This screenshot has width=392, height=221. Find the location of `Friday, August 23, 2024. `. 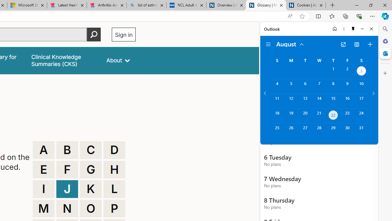

Friday, August 23, 2024.  is located at coordinates (347, 116).